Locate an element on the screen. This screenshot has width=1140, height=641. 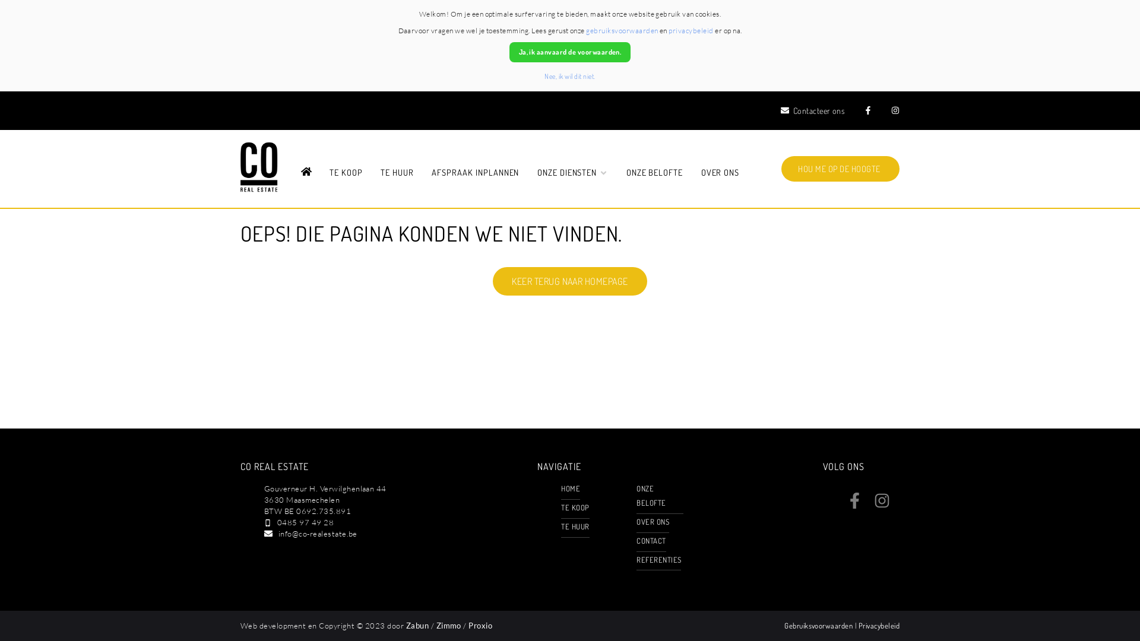
Zimmo is located at coordinates (449, 626).